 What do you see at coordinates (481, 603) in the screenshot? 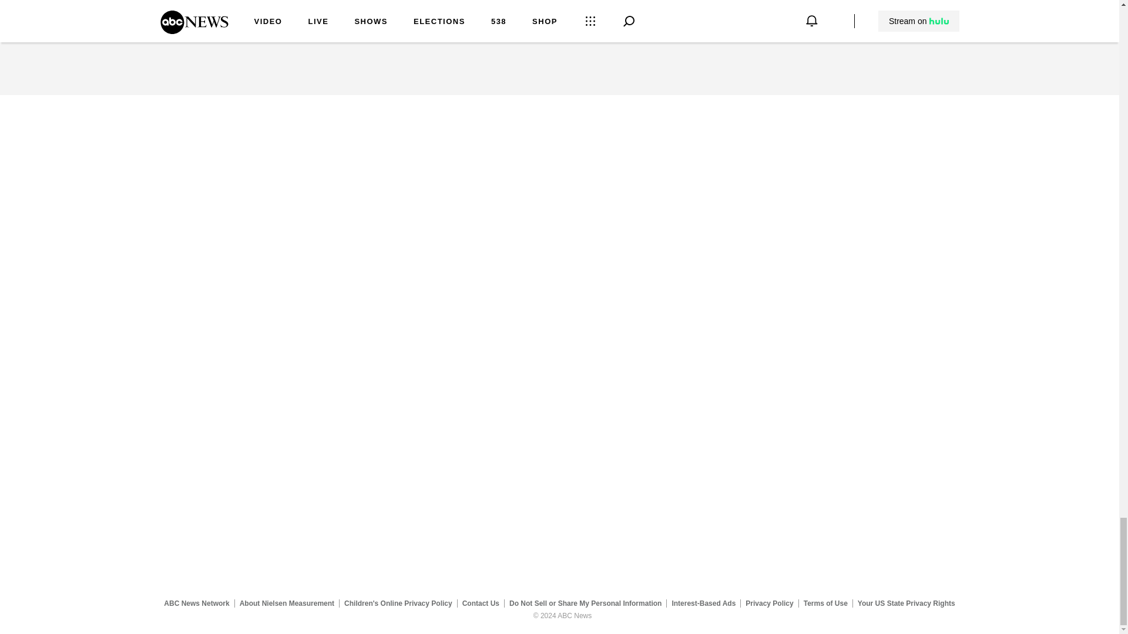
I see `Contact Us` at bounding box center [481, 603].